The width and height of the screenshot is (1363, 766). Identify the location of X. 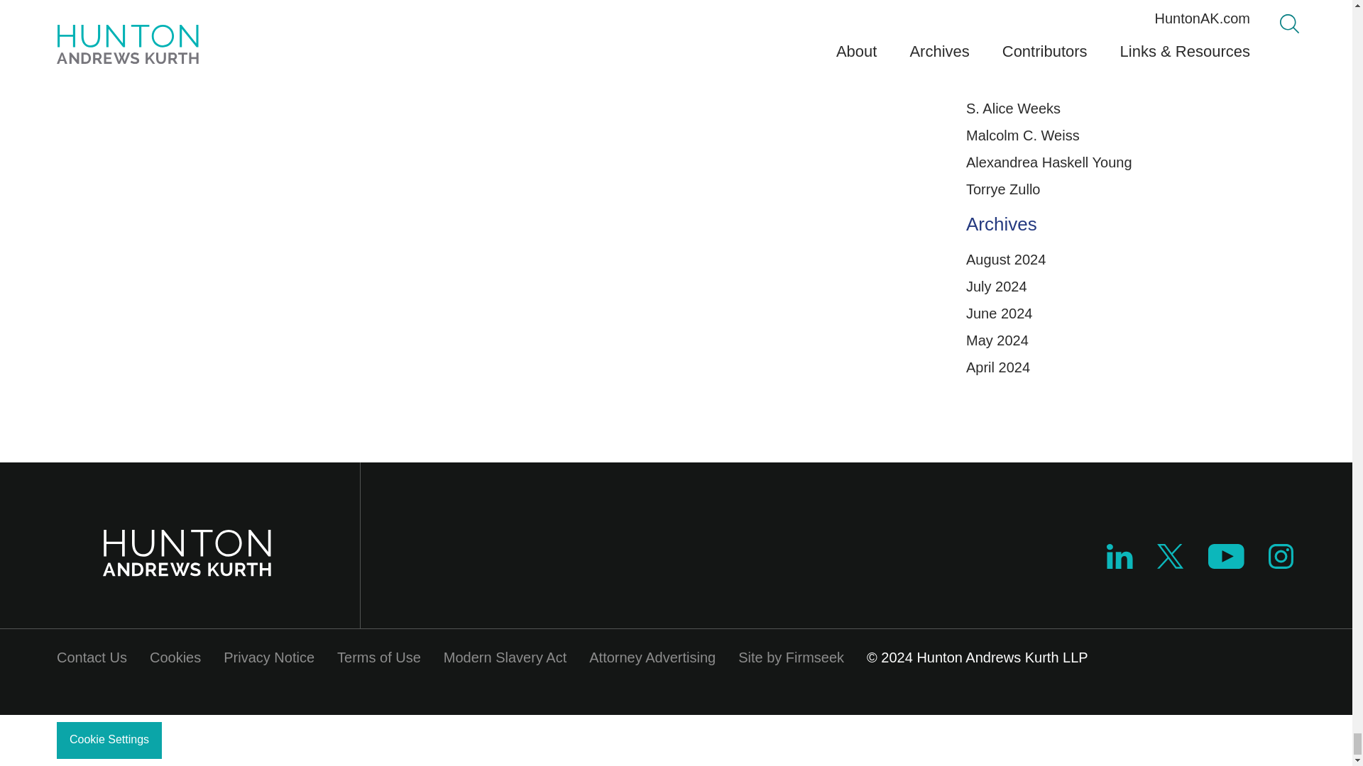
(1171, 563).